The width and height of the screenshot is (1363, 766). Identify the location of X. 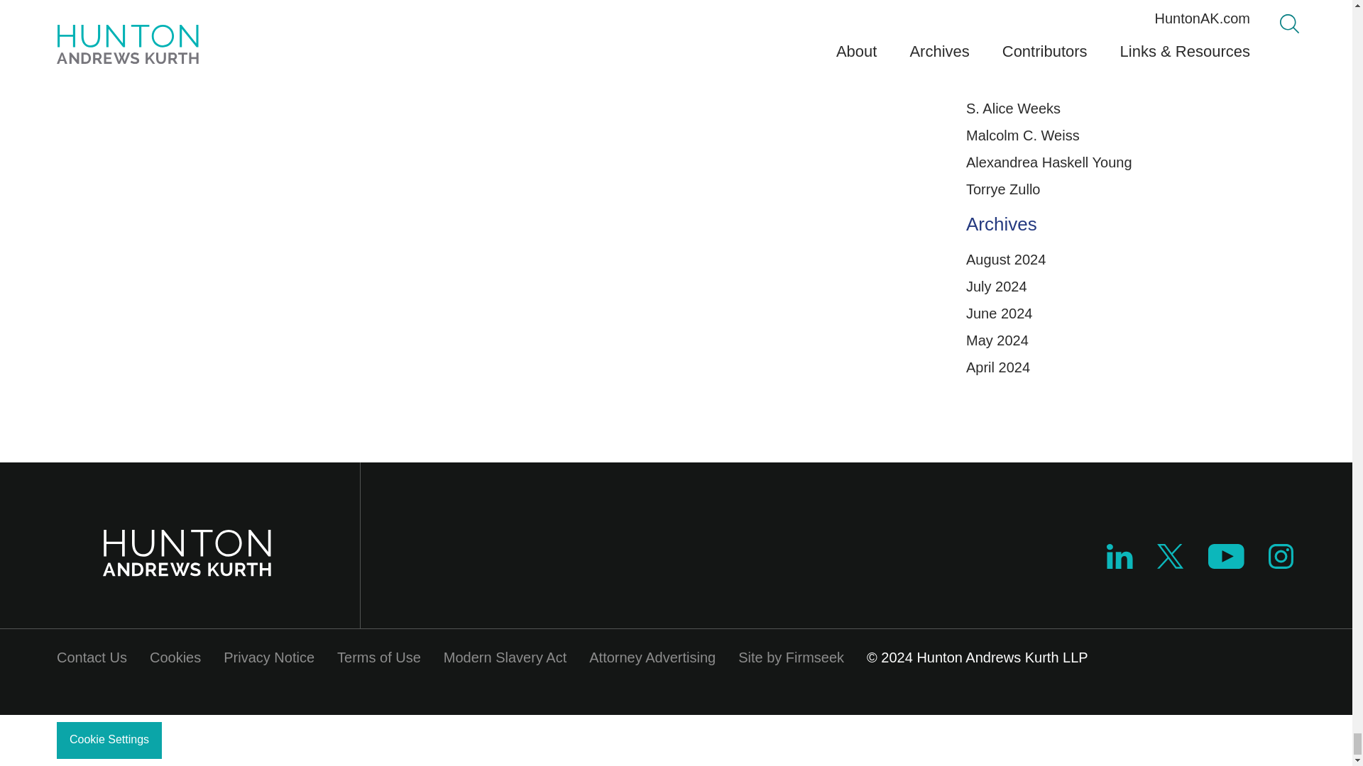
(1171, 563).